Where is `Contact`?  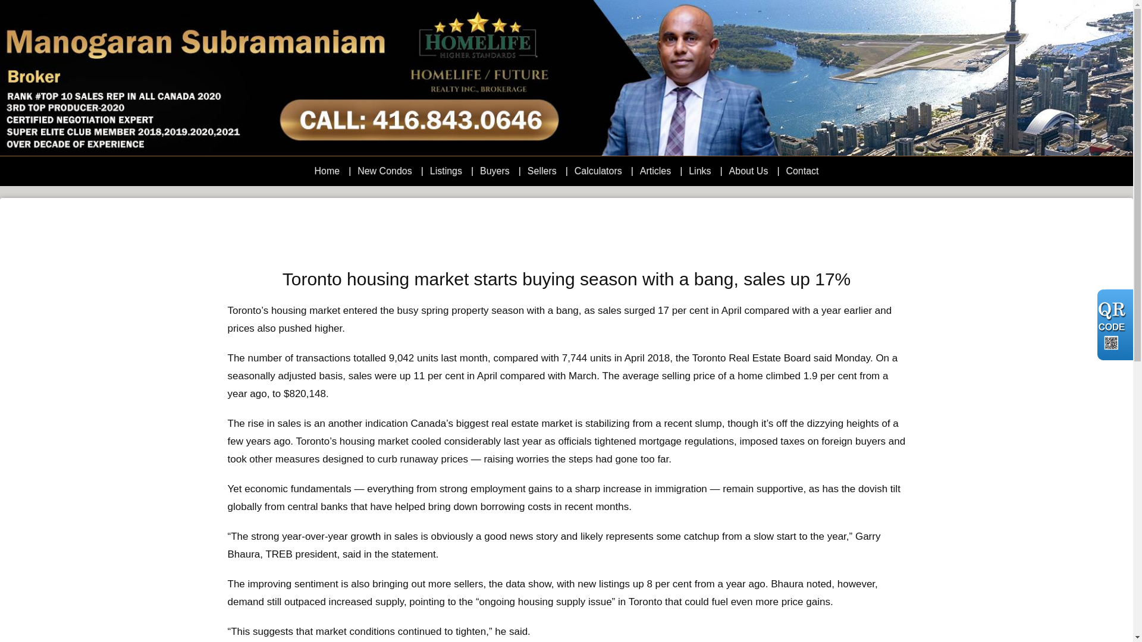
Contact is located at coordinates (802, 171).